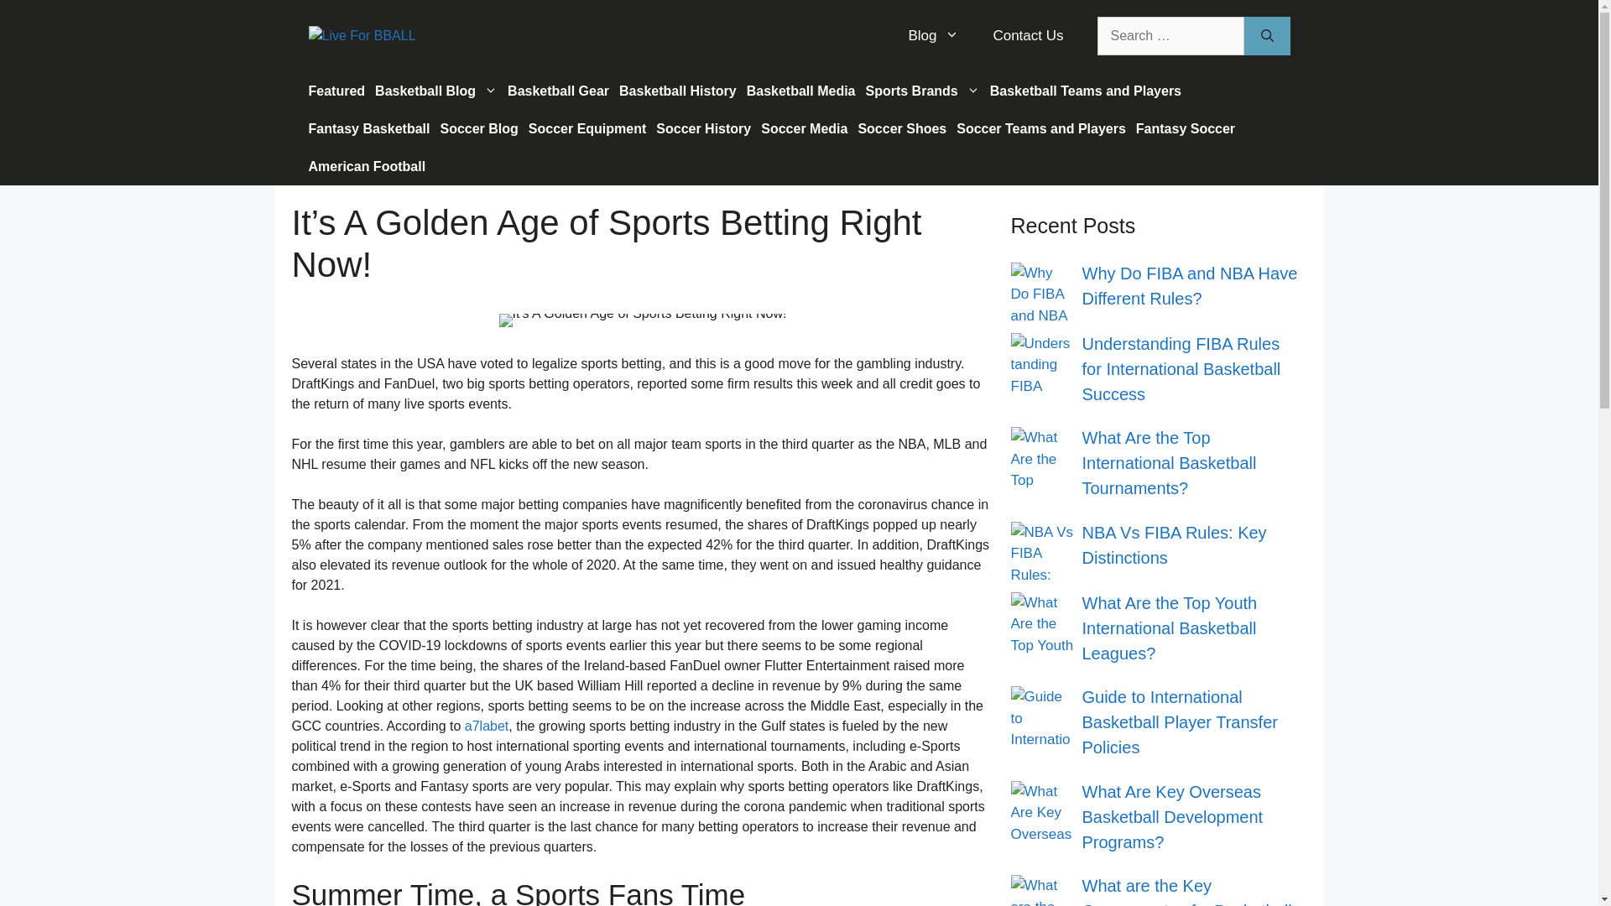 The width and height of the screenshot is (1611, 906). Describe the element at coordinates (558, 91) in the screenshot. I see `Basketball Gear` at that location.